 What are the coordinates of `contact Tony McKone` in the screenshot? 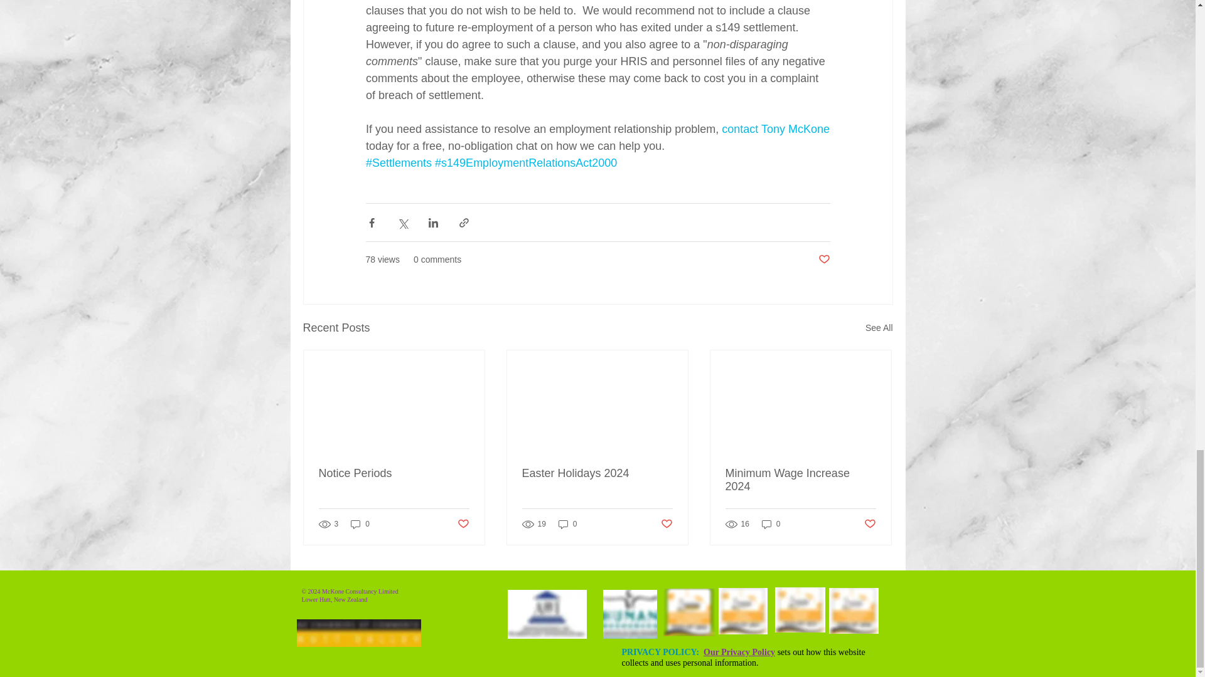 It's located at (776, 129).